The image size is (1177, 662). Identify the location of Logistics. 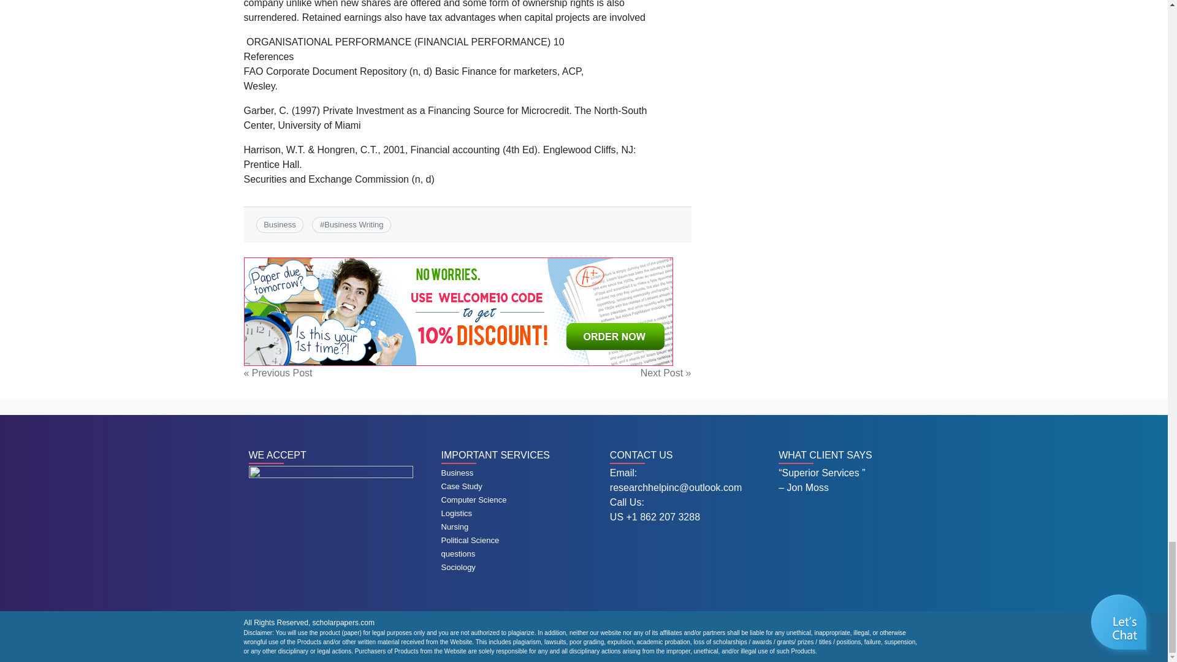
(457, 513).